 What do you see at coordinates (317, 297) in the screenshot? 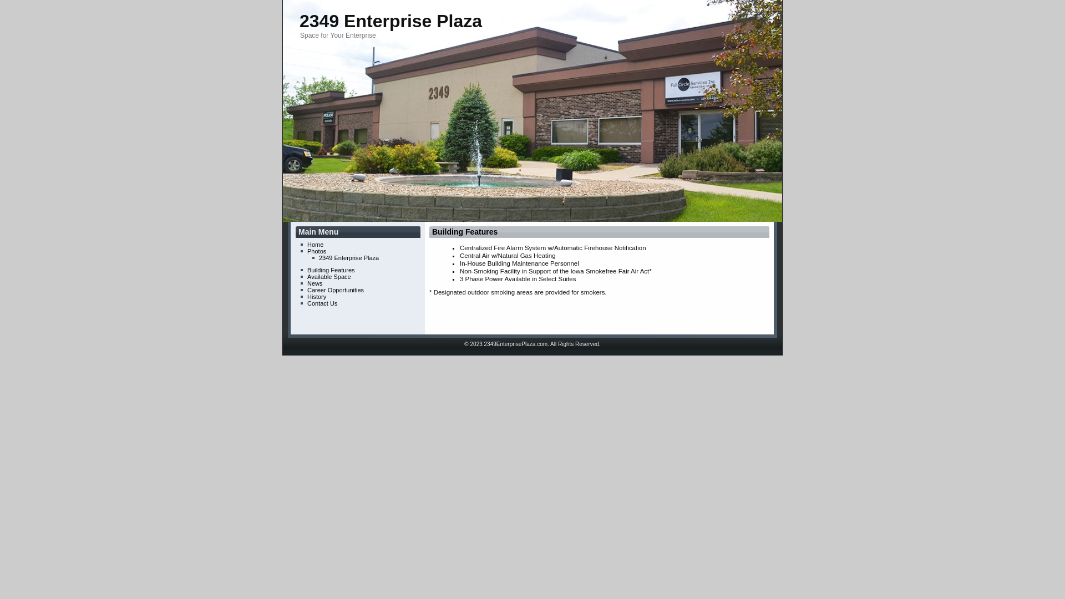
I see `History` at bounding box center [317, 297].